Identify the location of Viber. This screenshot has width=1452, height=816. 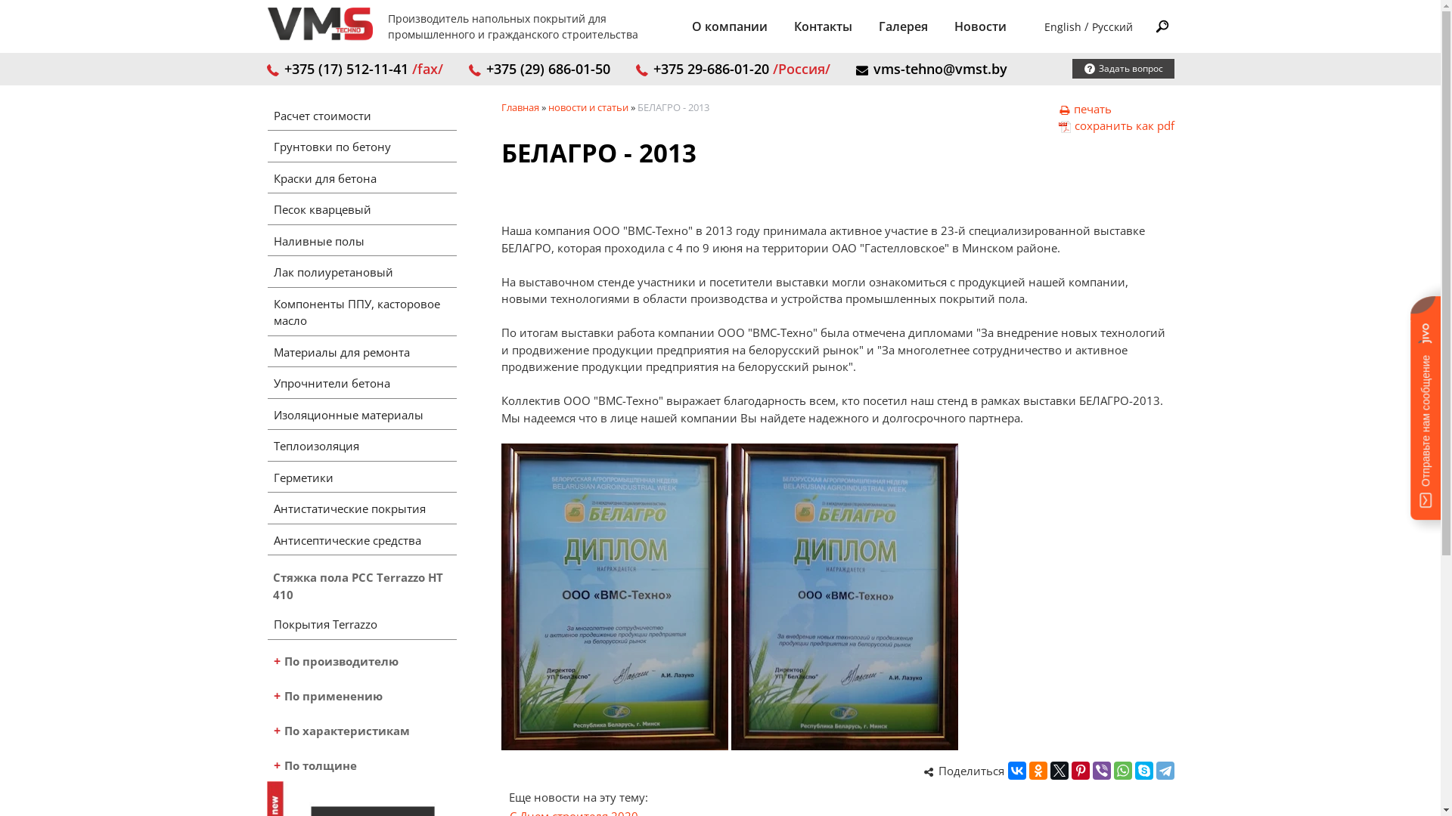
(1101, 771).